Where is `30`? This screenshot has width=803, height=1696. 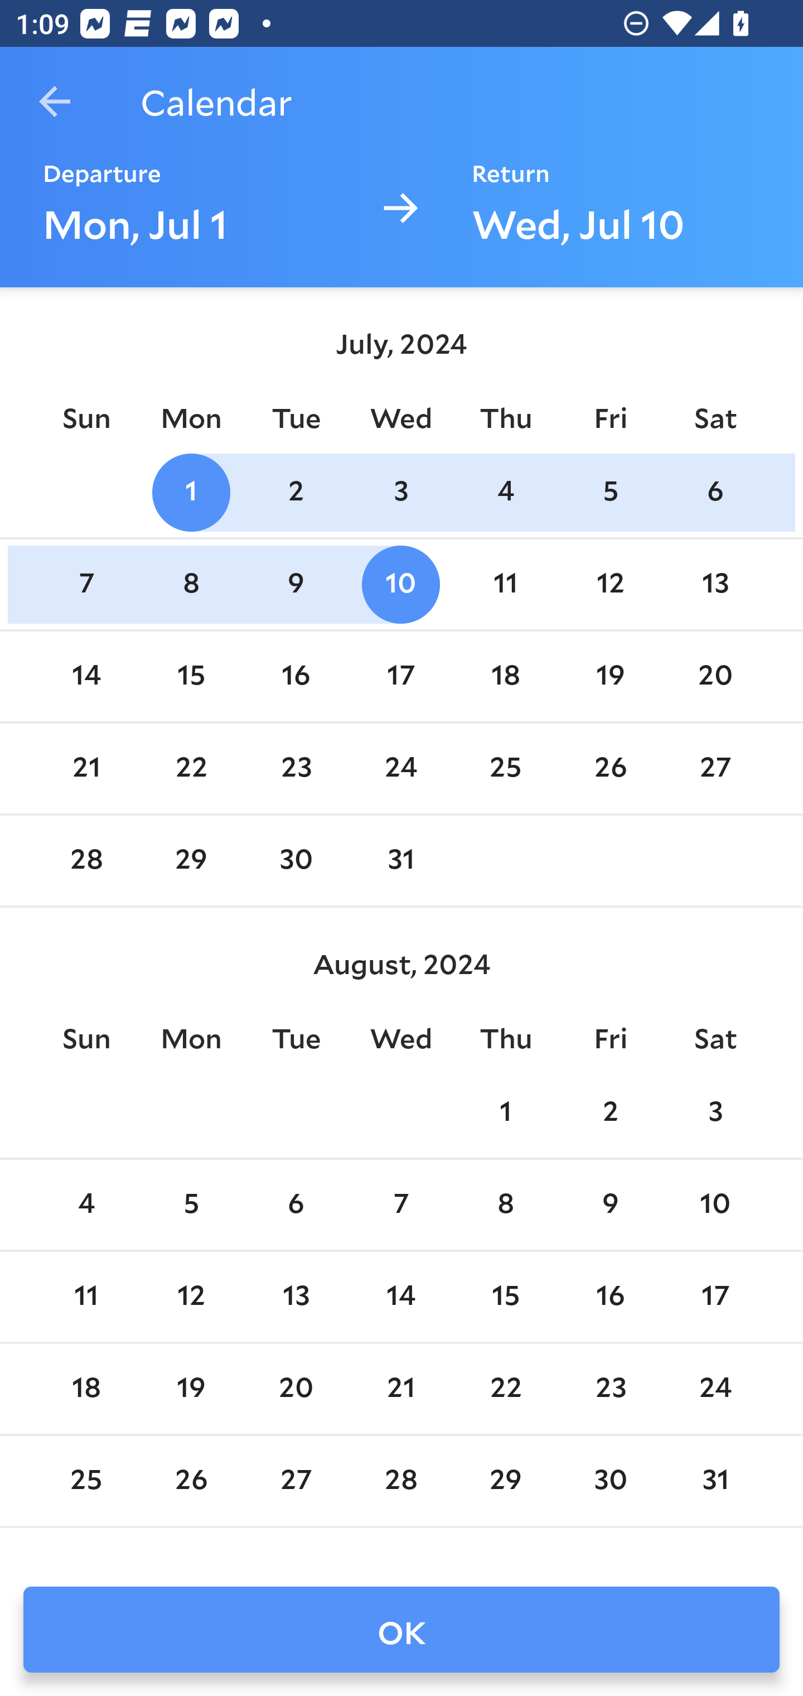
30 is located at coordinates (610, 1481).